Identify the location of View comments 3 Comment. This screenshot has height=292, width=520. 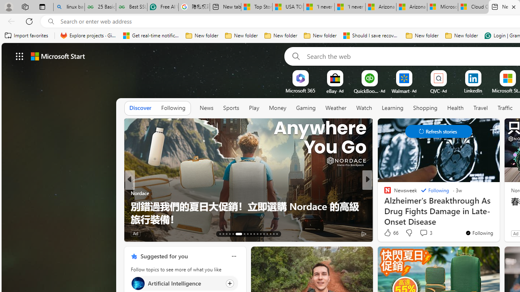
(426, 233).